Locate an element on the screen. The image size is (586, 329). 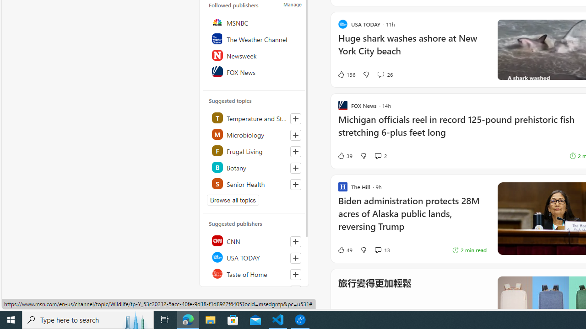
Manage is located at coordinates (293, 5).